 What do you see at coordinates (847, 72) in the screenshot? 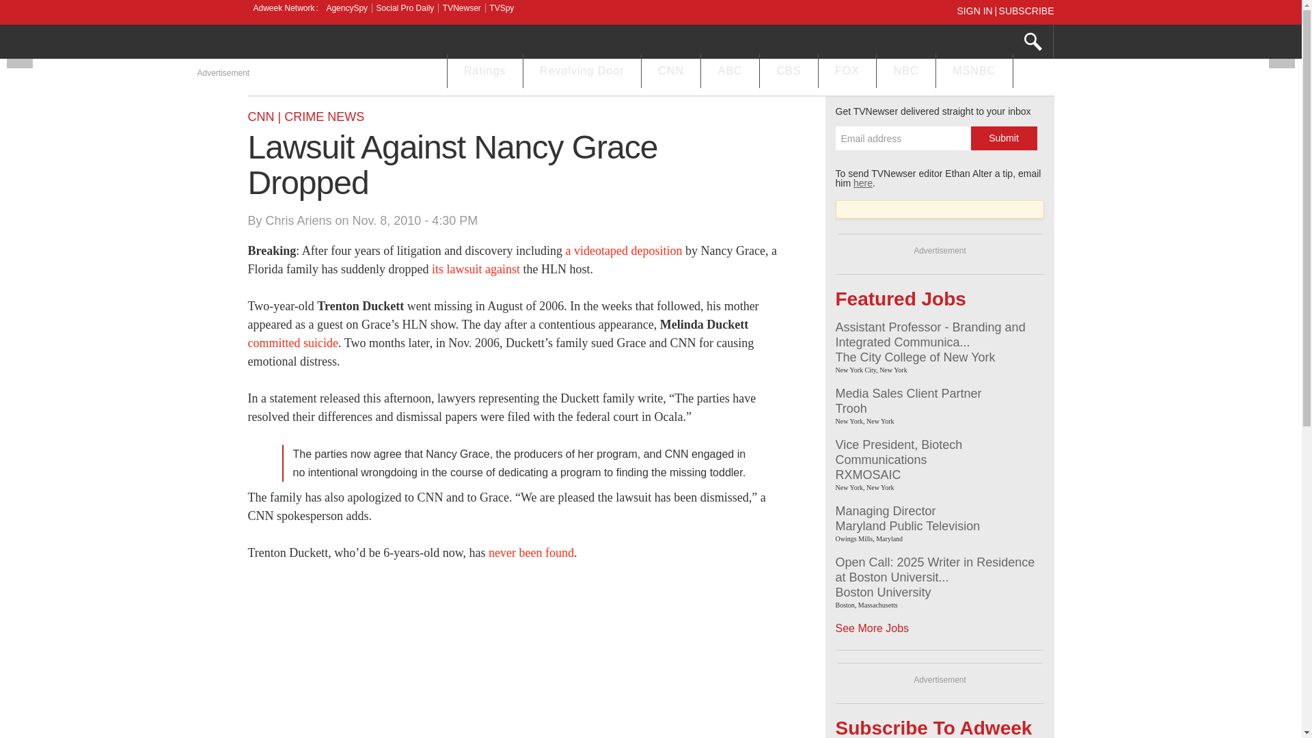
I see `FOX` at bounding box center [847, 72].